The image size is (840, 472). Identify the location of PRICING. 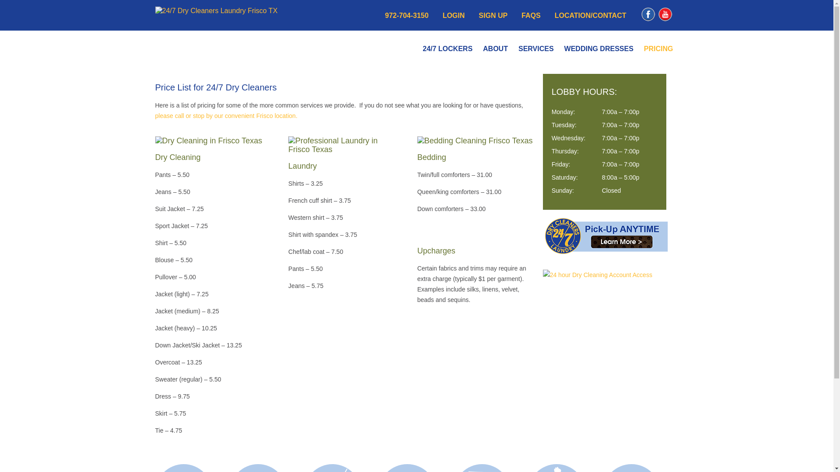
(659, 49).